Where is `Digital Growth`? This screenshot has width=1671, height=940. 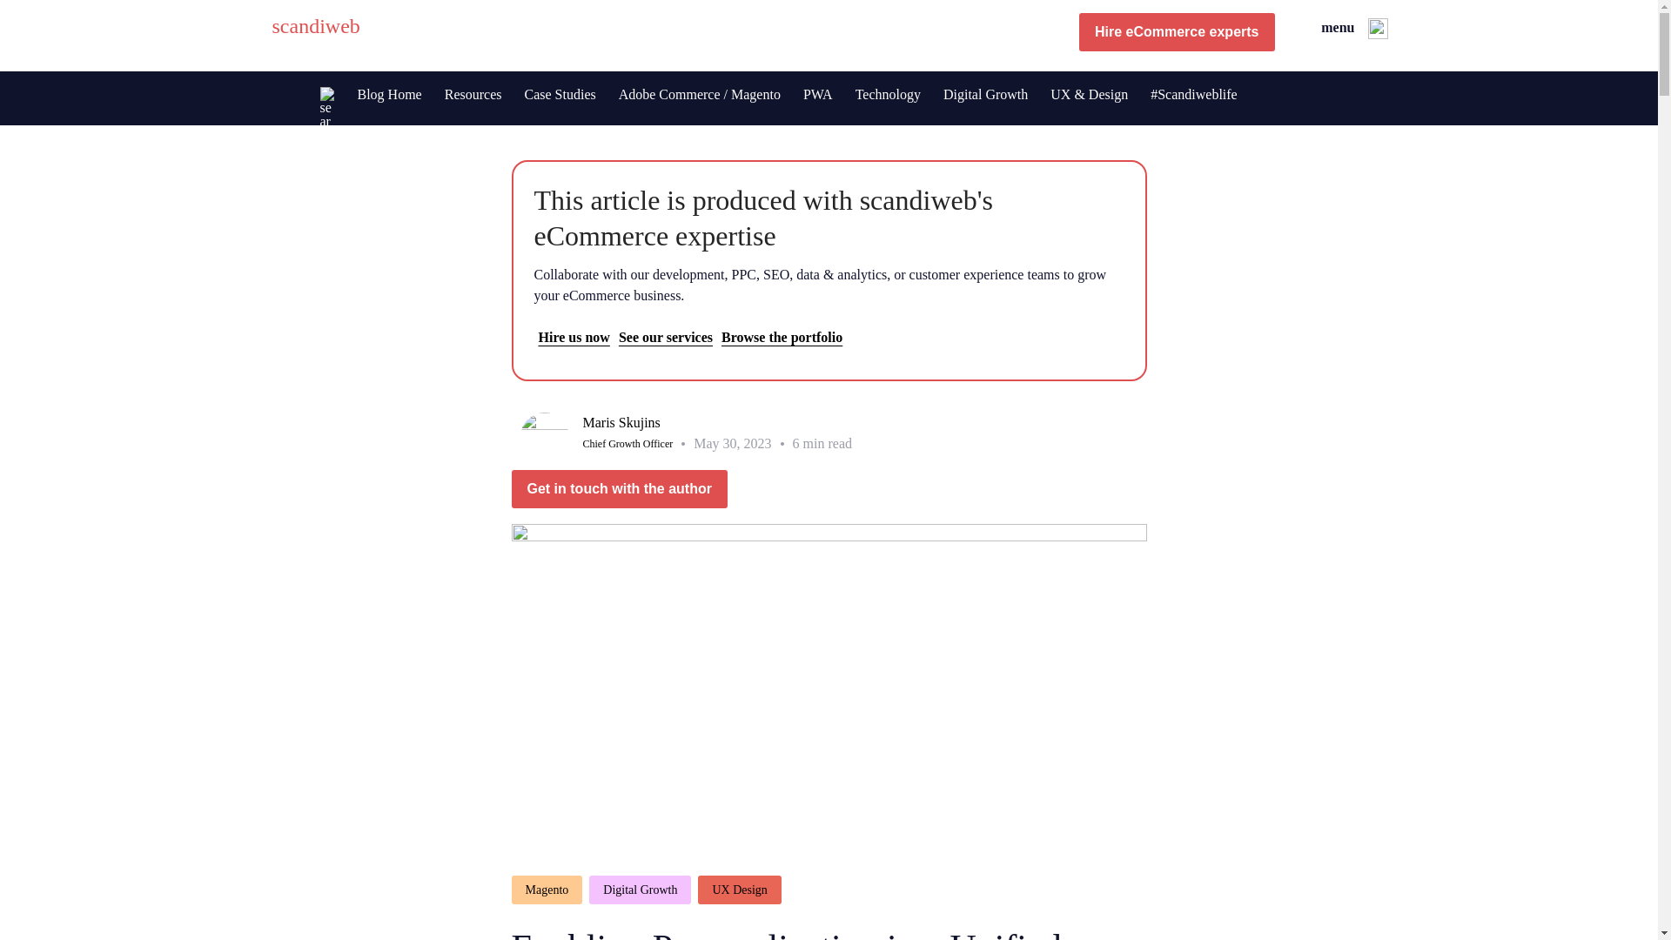
Digital Growth is located at coordinates (985, 94).